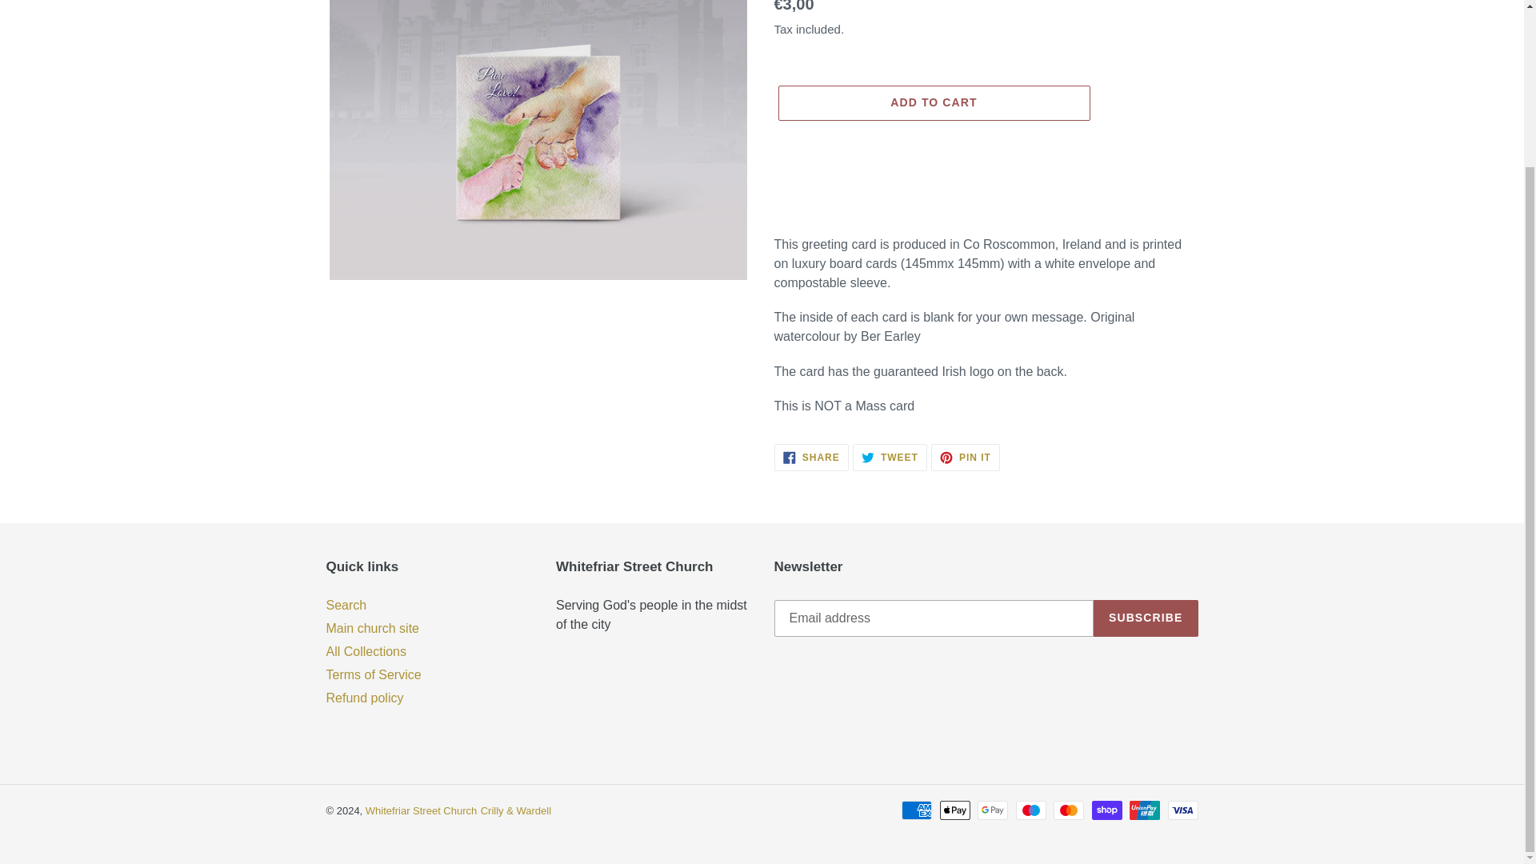 The image size is (1536, 864). I want to click on Whitefriar Street Church, so click(811, 458).